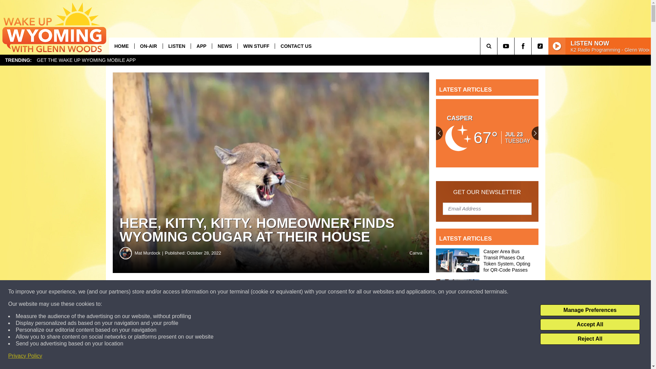 The width and height of the screenshot is (656, 369). I want to click on Reject All, so click(590, 339).